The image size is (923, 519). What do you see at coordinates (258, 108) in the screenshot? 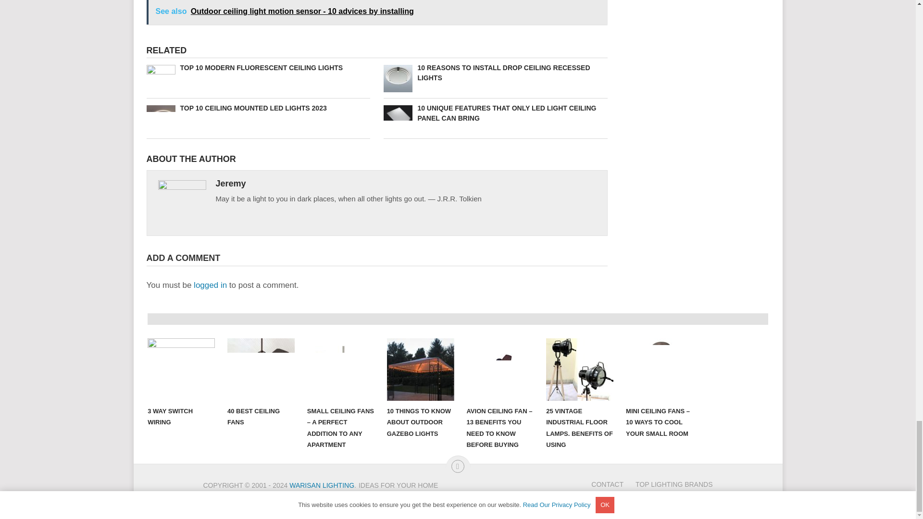
I see `TOP 10 CEILING MOUNTED LED LIGHTS 2023` at bounding box center [258, 108].